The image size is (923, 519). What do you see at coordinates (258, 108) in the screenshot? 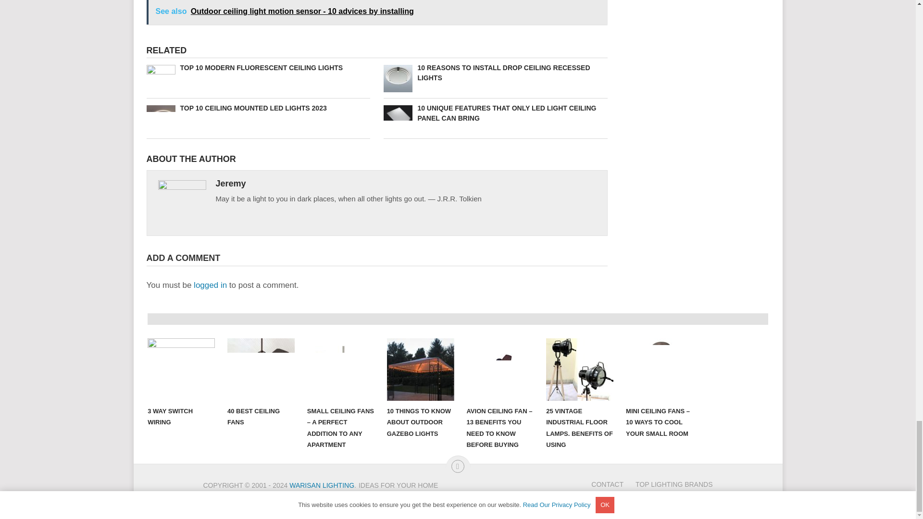
I see `TOP 10 CEILING MOUNTED LED LIGHTS 2023` at bounding box center [258, 108].